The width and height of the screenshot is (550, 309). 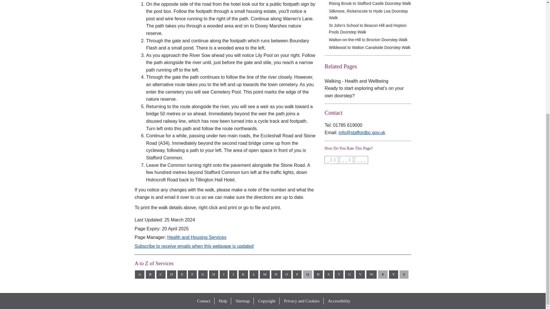 What do you see at coordinates (161, 275) in the screenshot?
I see `C` at bounding box center [161, 275].